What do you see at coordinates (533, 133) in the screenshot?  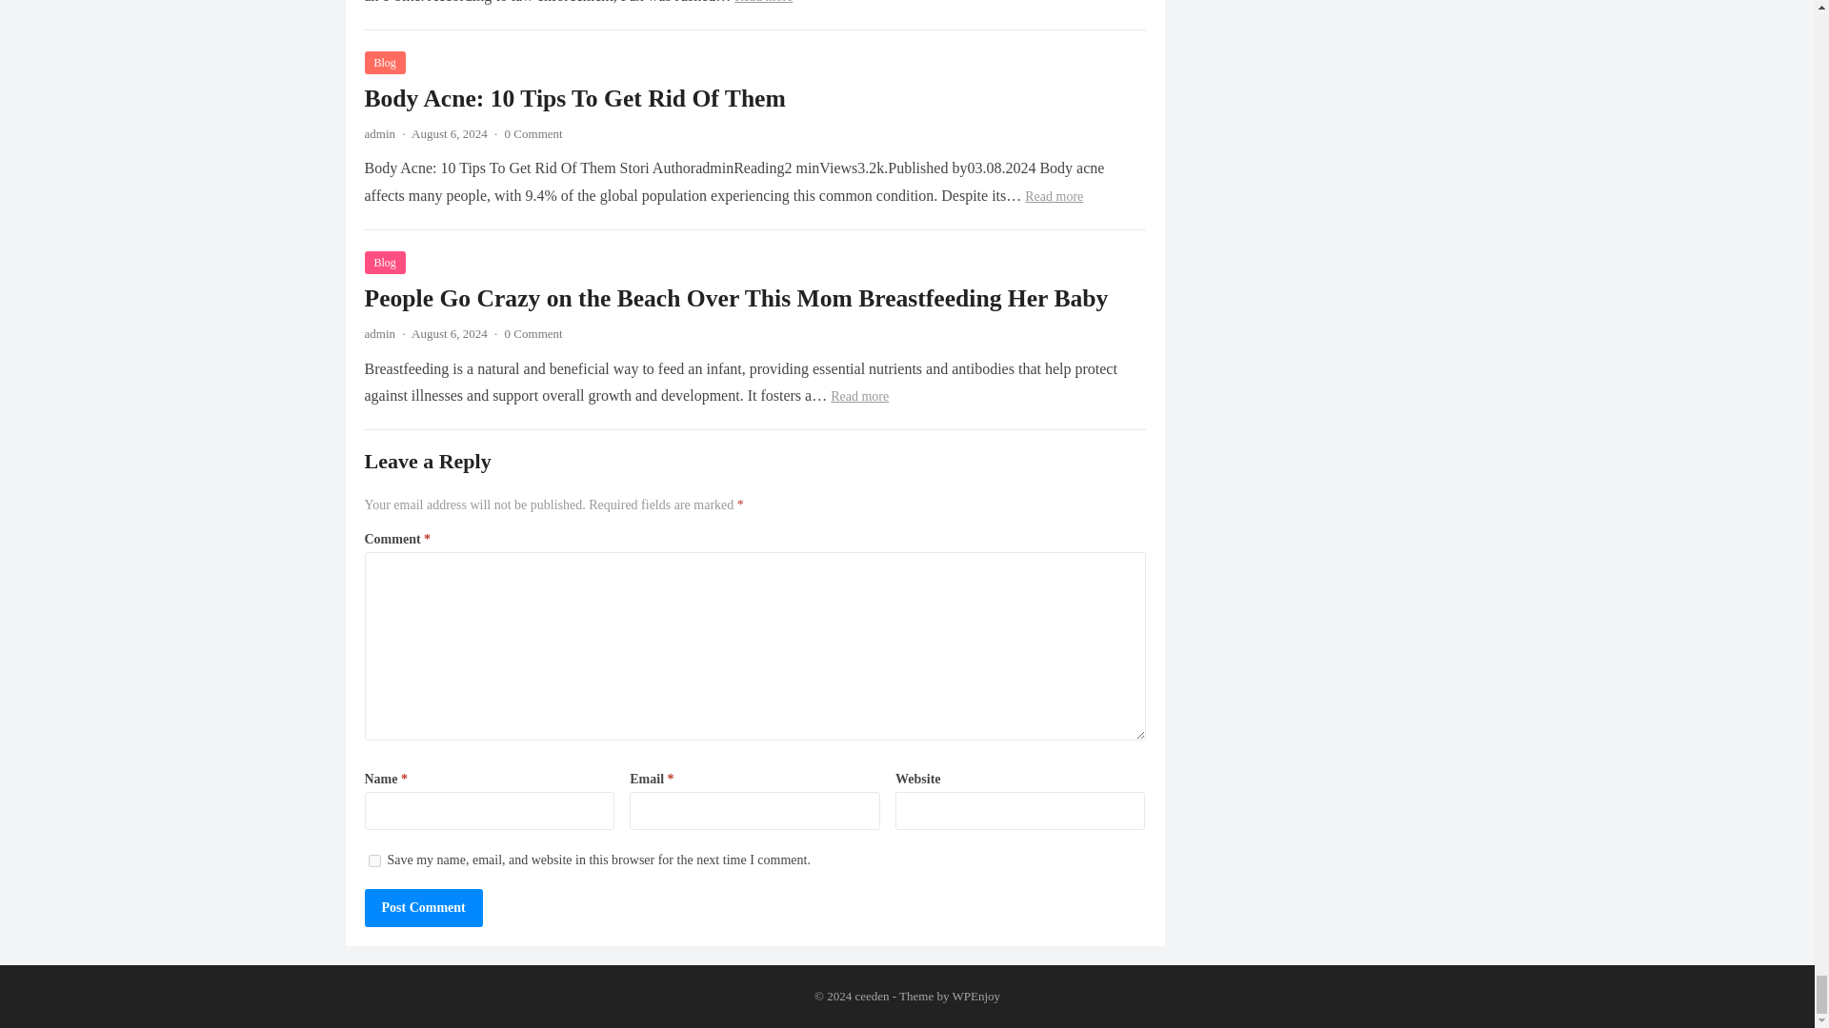 I see `0 Comment` at bounding box center [533, 133].